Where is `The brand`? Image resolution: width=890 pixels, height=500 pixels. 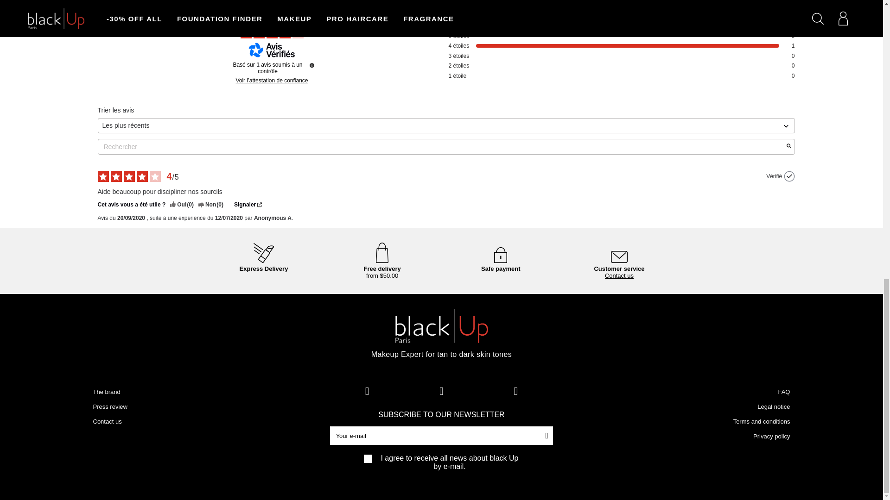
The brand is located at coordinates (106, 392).